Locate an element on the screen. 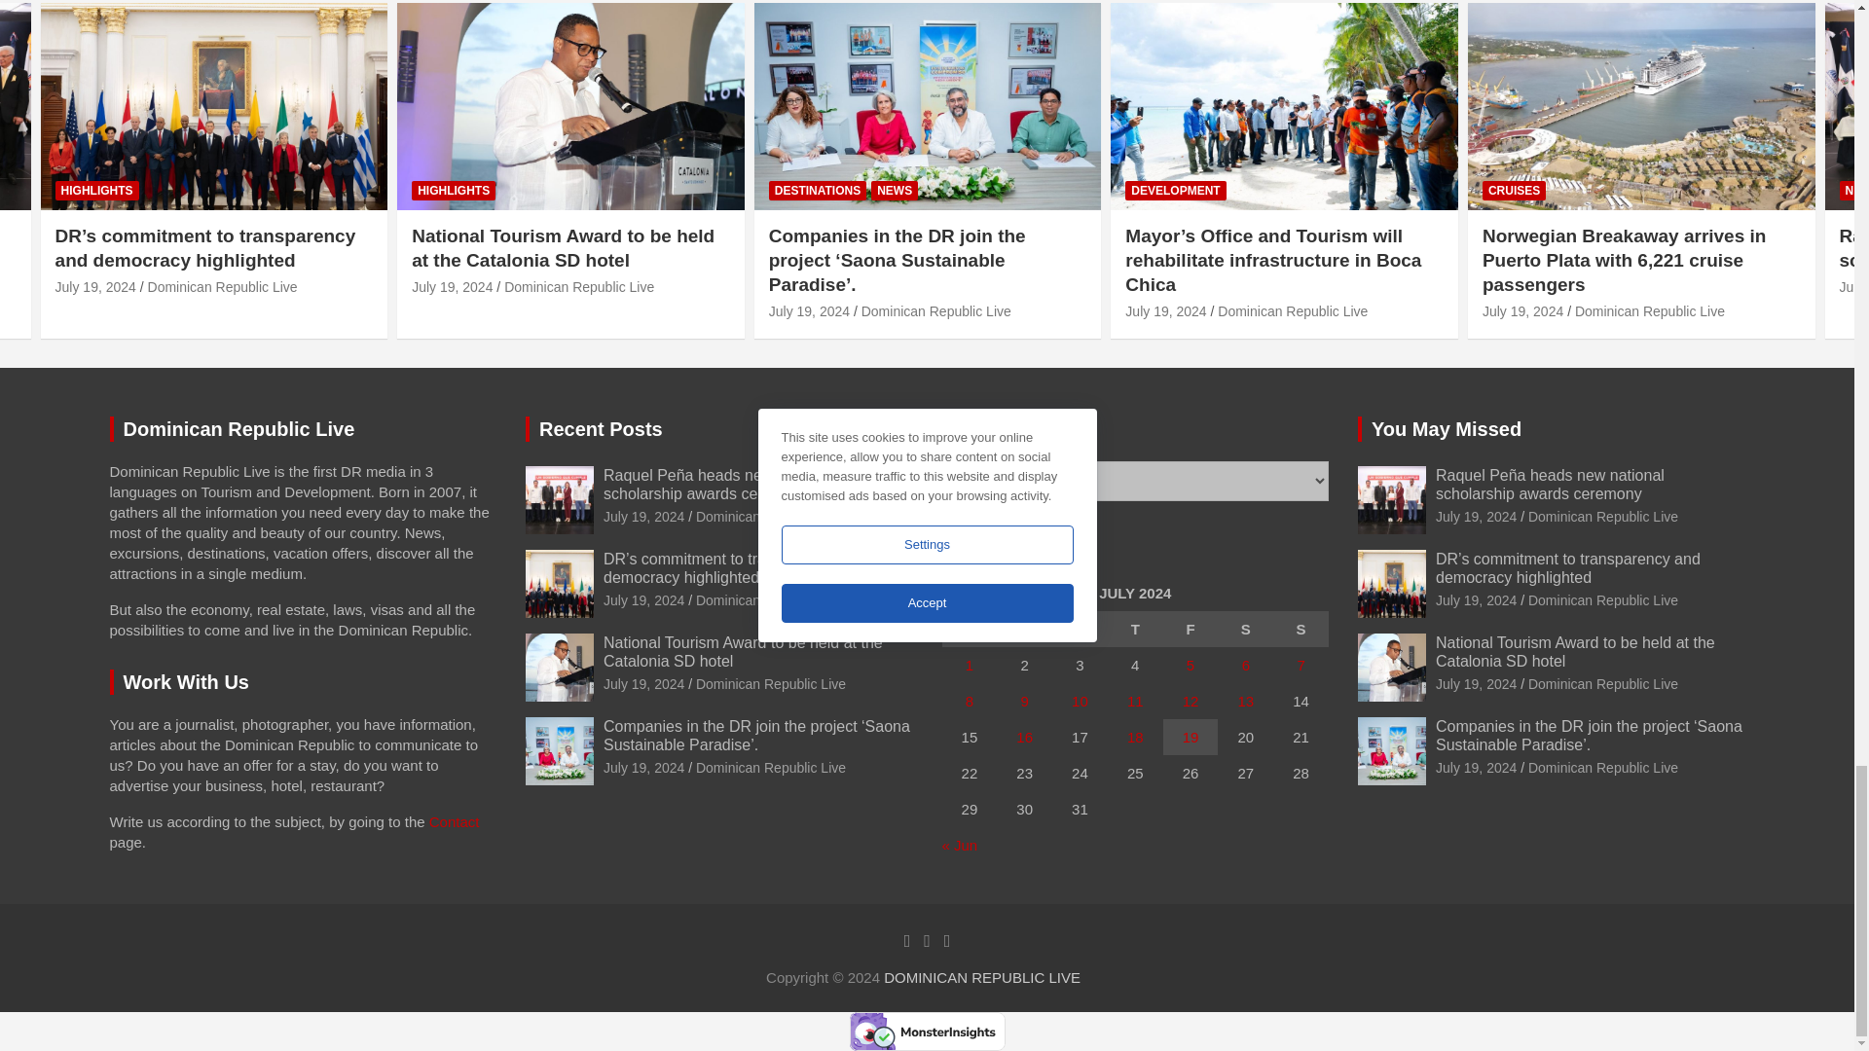 This screenshot has height=1051, width=1869. National Tourism Award to be held at the Catalonia SD hotel is located at coordinates (452, 287).